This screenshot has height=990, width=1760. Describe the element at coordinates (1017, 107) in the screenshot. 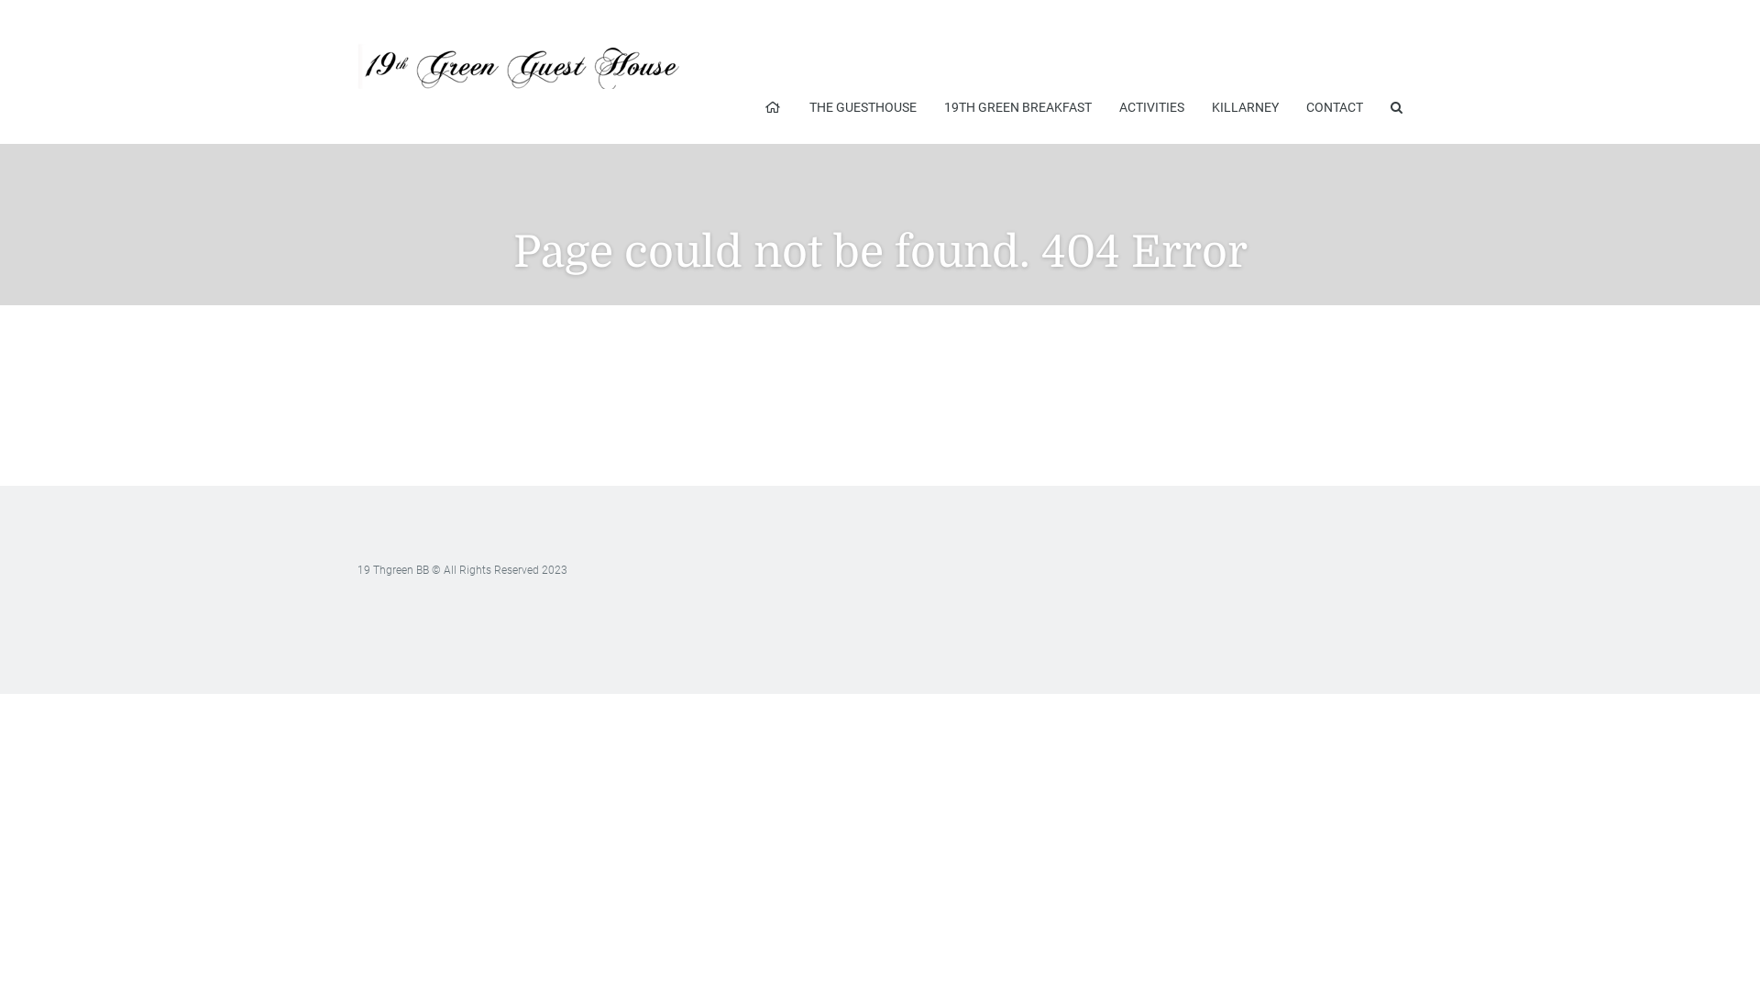

I see `19TH GREEN BREAKFAST` at that location.